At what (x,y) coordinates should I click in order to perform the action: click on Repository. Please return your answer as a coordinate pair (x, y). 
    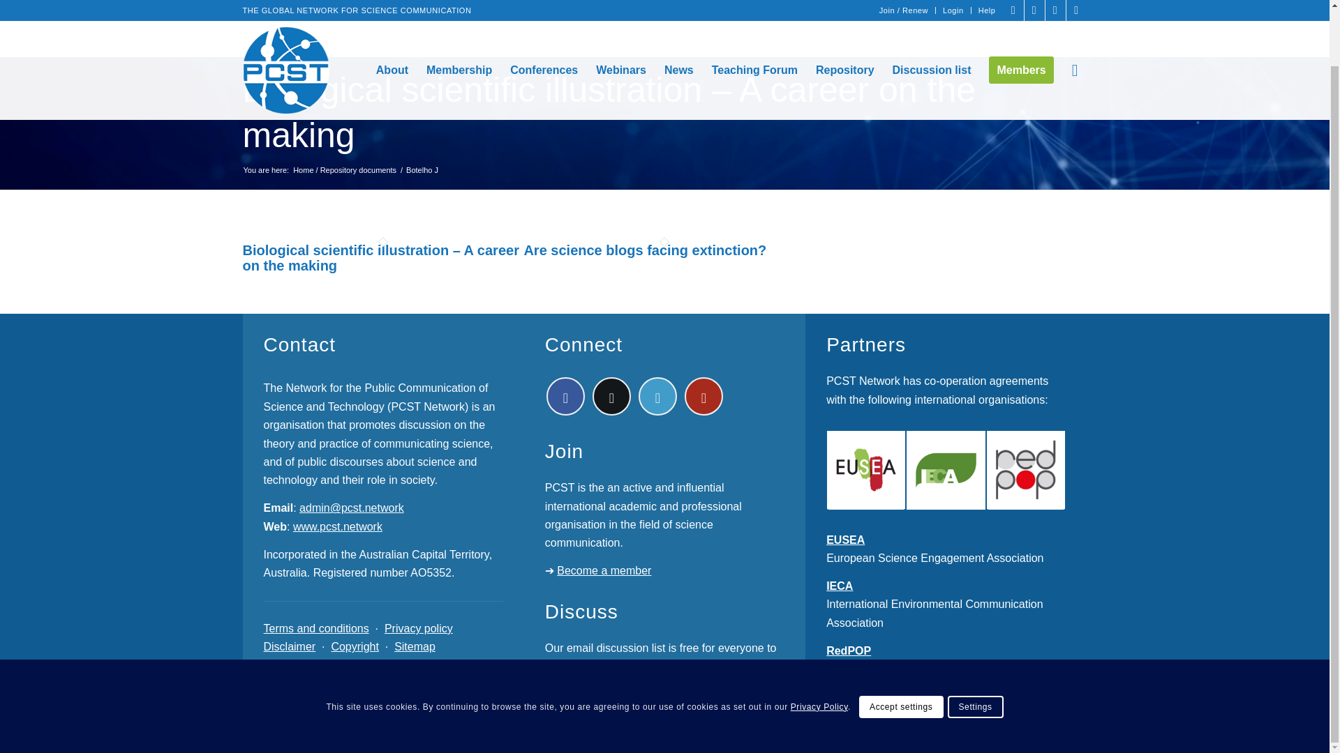
    Looking at the image, I should click on (844, 29).